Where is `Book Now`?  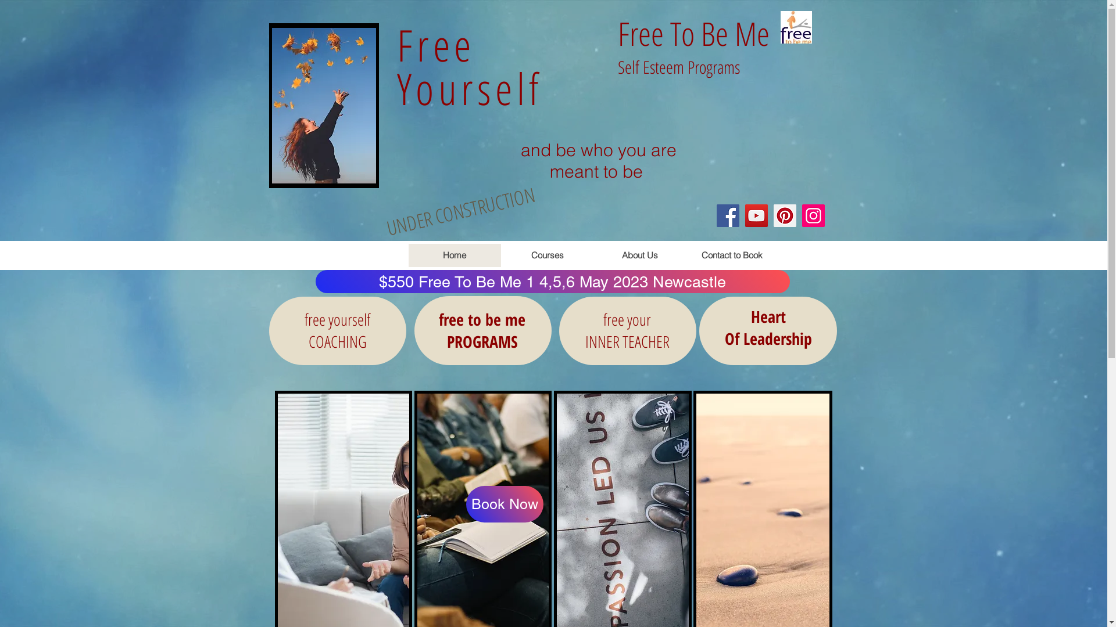
Book Now is located at coordinates (505, 504).